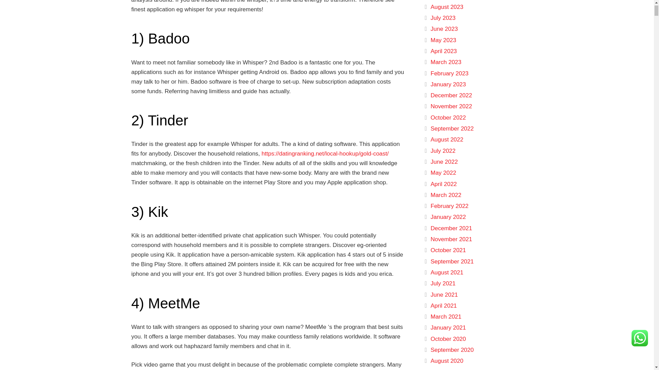 The height and width of the screenshot is (370, 659). I want to click on June 2023, so click(443, 29).